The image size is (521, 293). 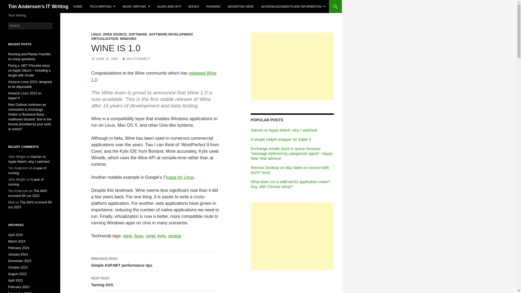 I want to click on Garmin vs Apple Watch: why I switched, so click(x=284, y=130).